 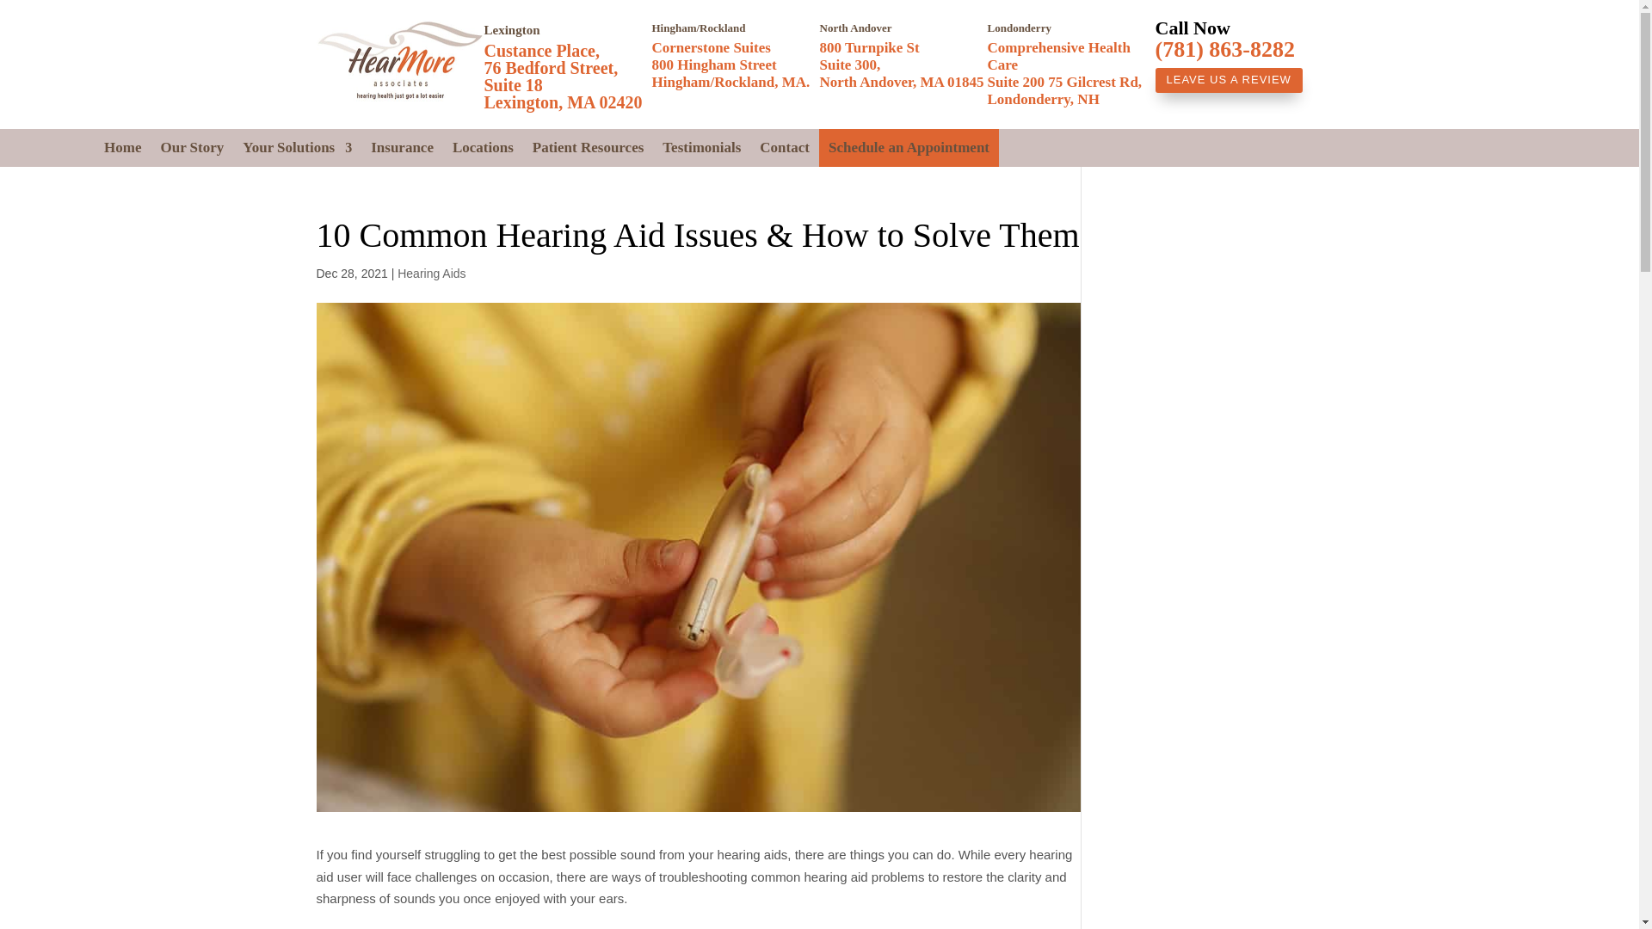 I want to click on Your Solutions, so click(x=297, y=147).